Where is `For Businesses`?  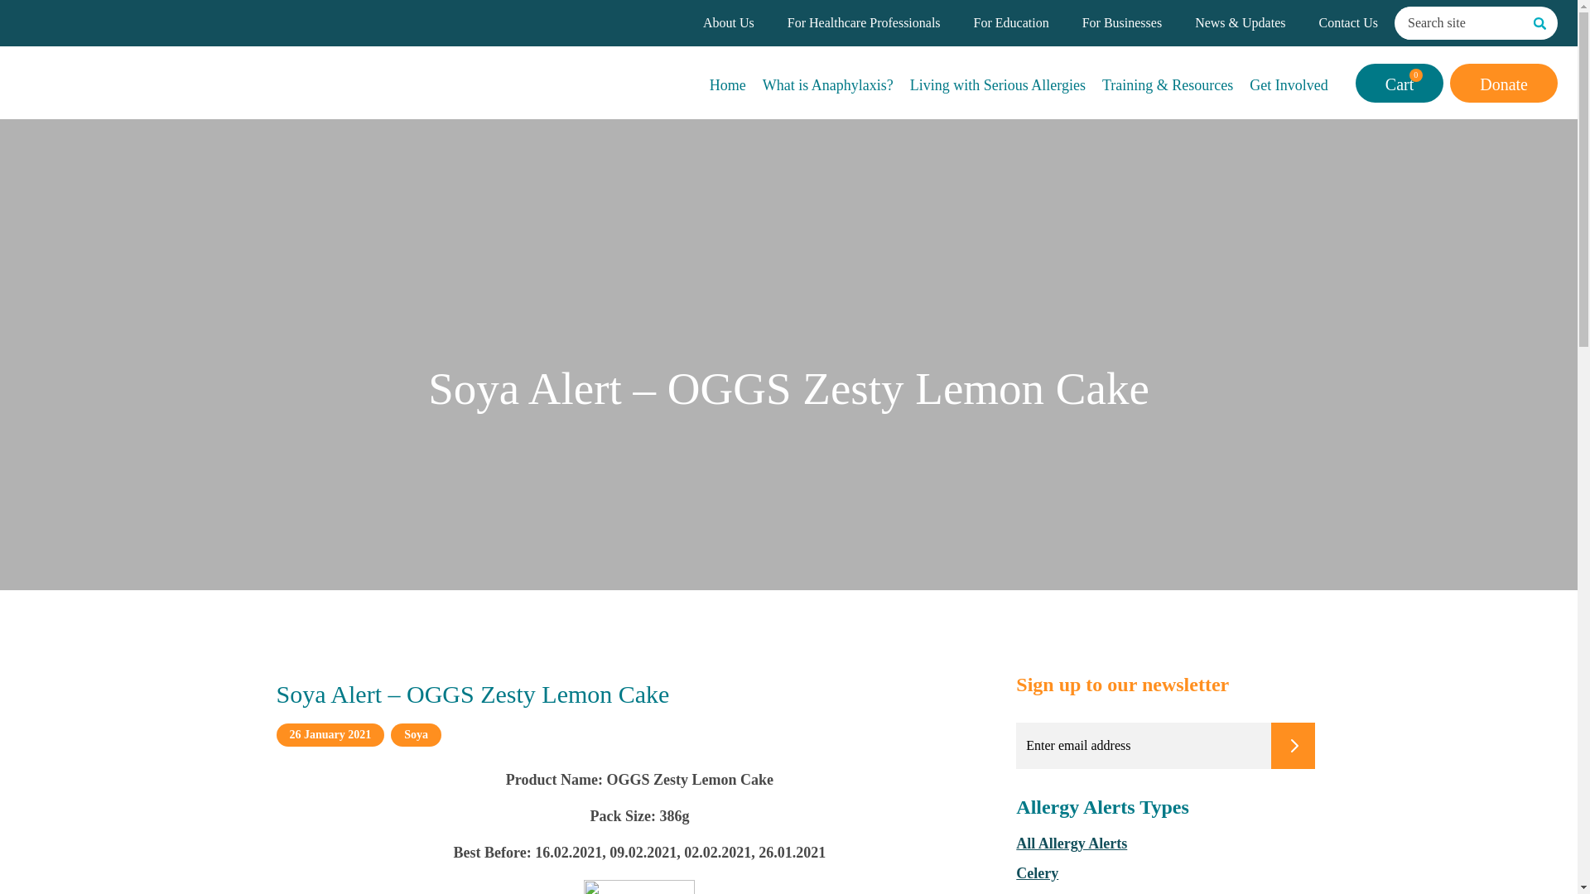 For Businesses is located at coordinates (1122, 23).